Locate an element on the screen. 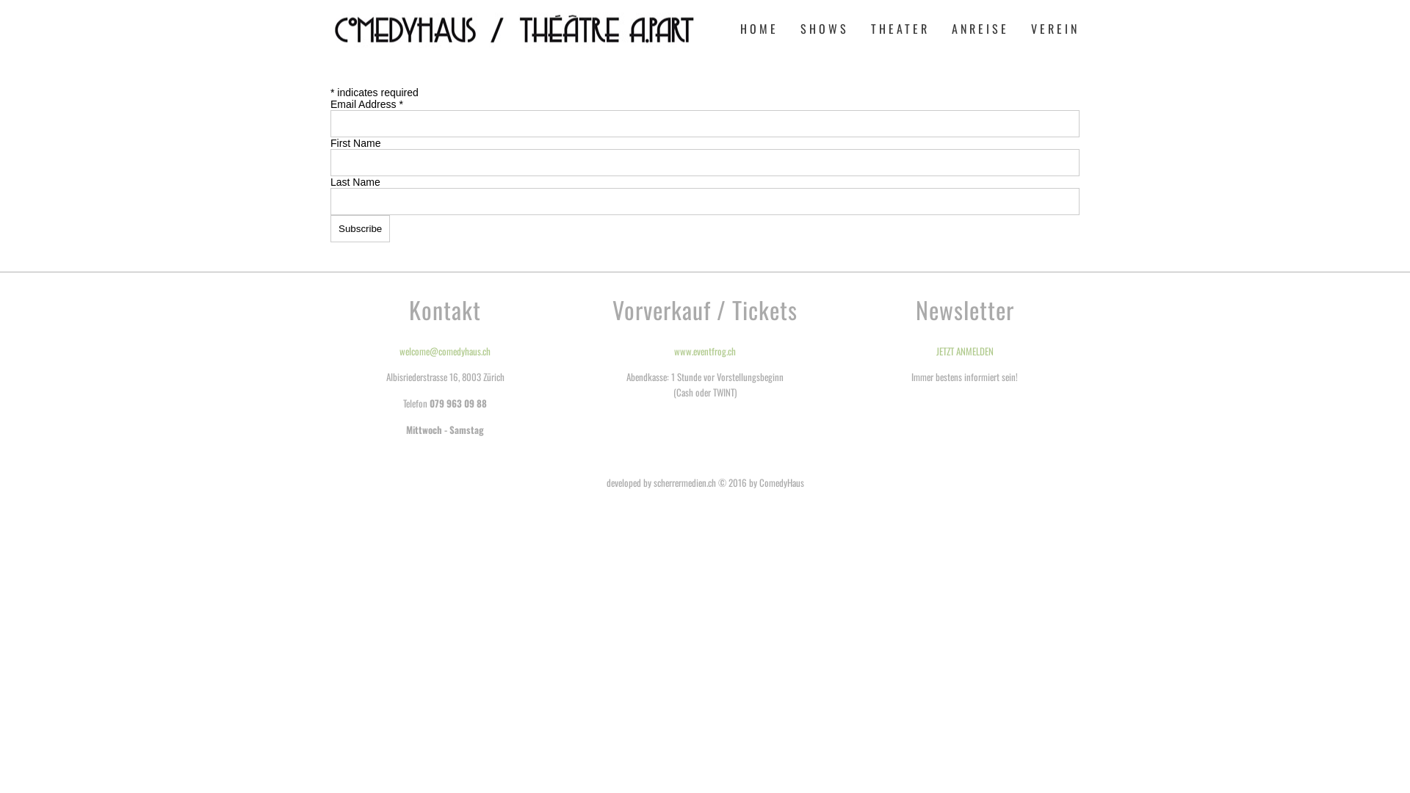 This screenshot has height=793, width=1410. SHOWS is located at coordinates (825, 28).